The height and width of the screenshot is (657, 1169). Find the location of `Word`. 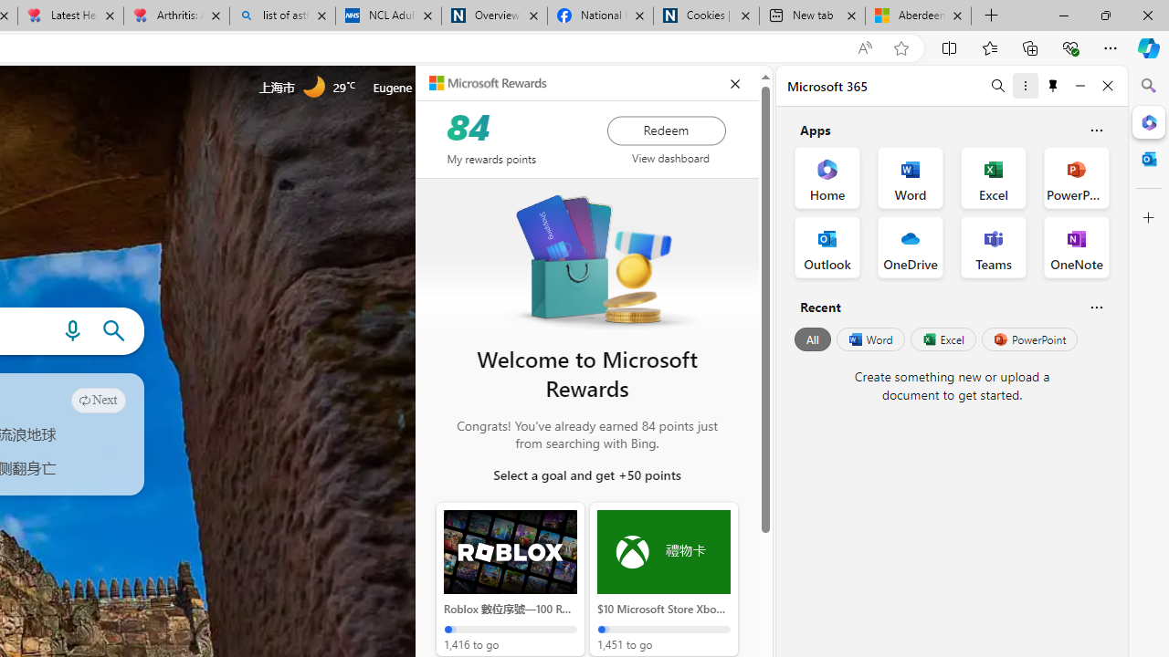

Word is located at coordinates (869, 339).